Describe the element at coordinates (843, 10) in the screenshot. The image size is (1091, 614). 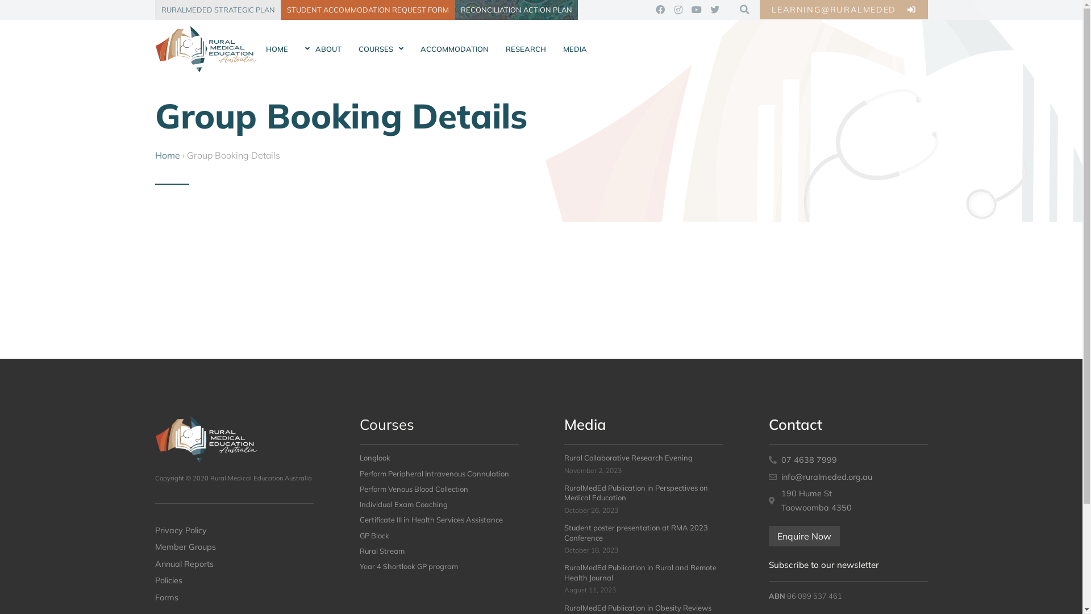
I see `LEARNING@RURALMEDED` at that location.